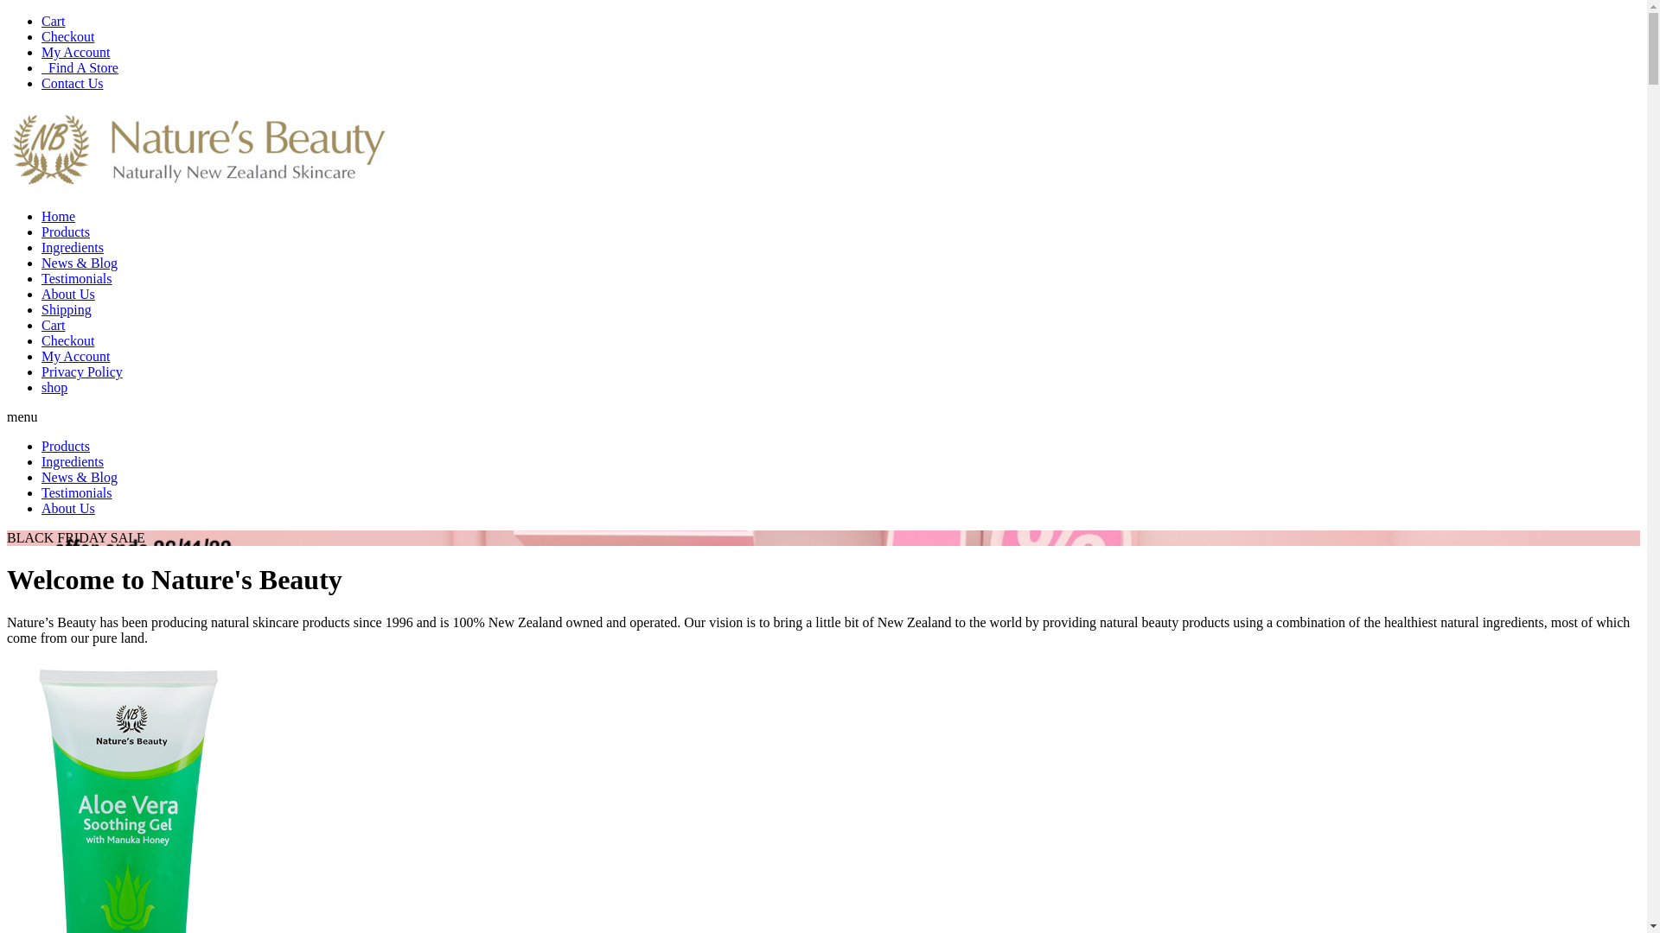 This screenshot has width=1660, height=933. What do you see at coordinates (54, 387) in the screenshot?
I see `shop` at bounding box center [54, 387].